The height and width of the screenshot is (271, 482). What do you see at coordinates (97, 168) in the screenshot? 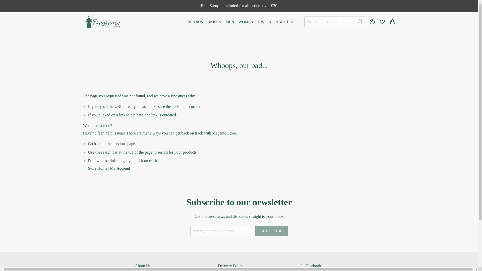
I see `Store Home` at bounding box center [97, 168].